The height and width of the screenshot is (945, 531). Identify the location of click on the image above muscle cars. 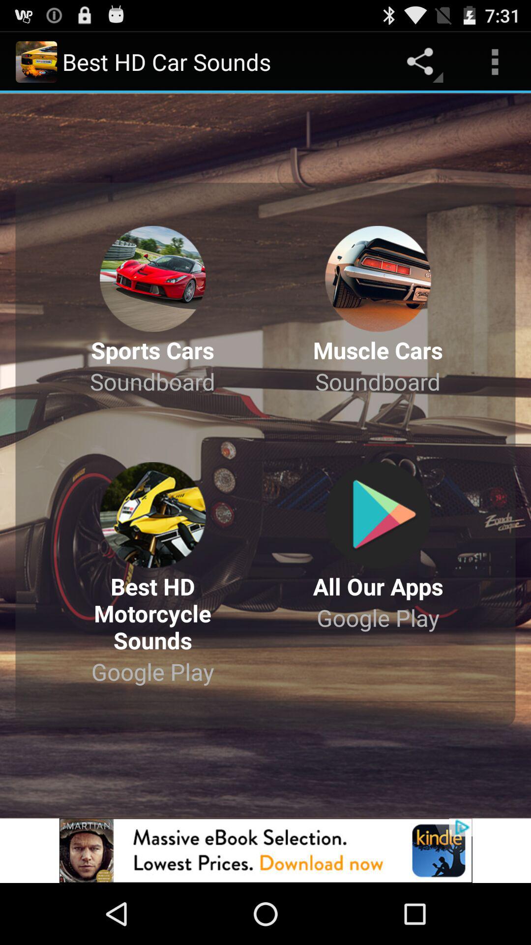
(378, 279).